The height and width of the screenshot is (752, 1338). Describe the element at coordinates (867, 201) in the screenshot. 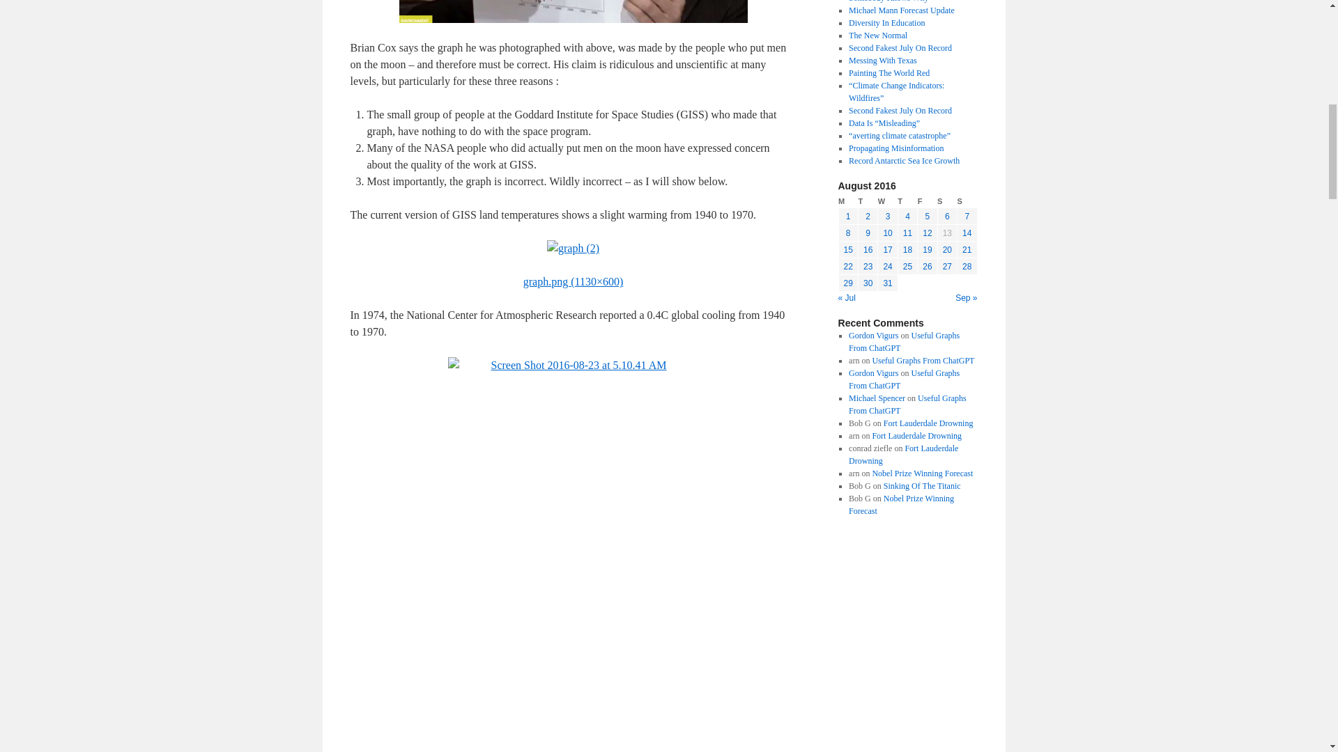

I see `Tuesday` at that location.